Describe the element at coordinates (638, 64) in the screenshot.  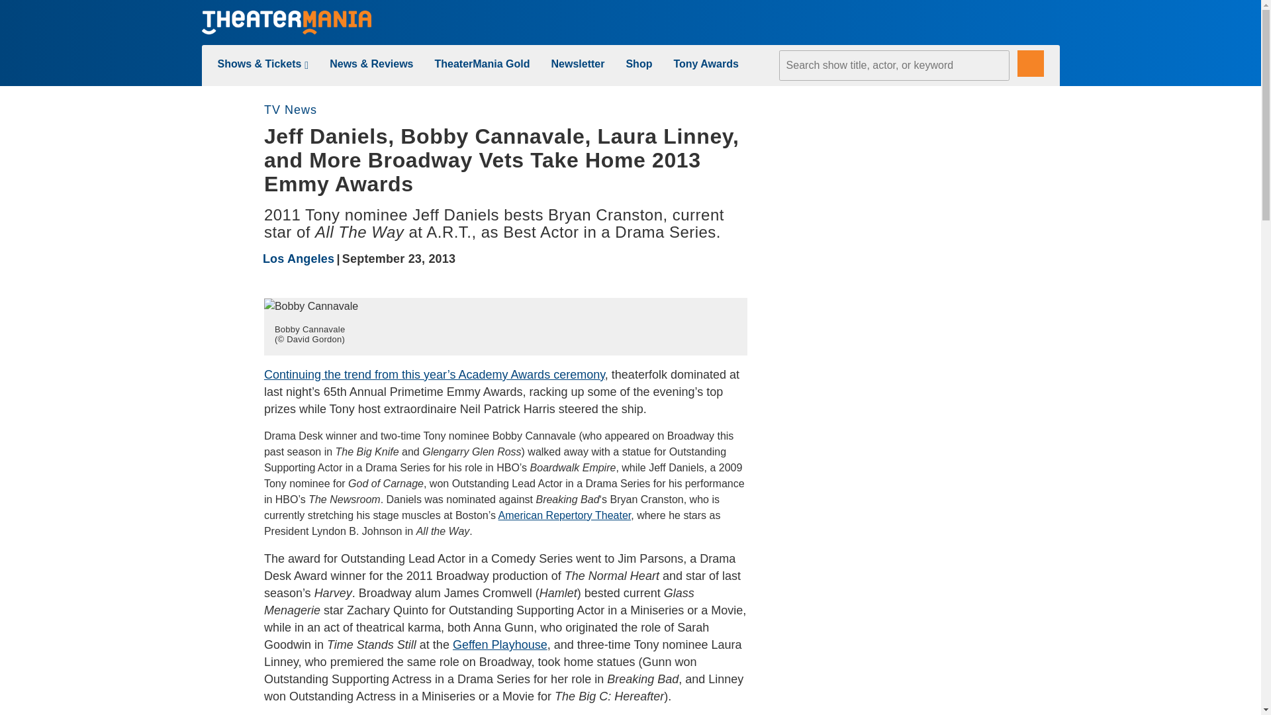
I see `Shop` at that location.